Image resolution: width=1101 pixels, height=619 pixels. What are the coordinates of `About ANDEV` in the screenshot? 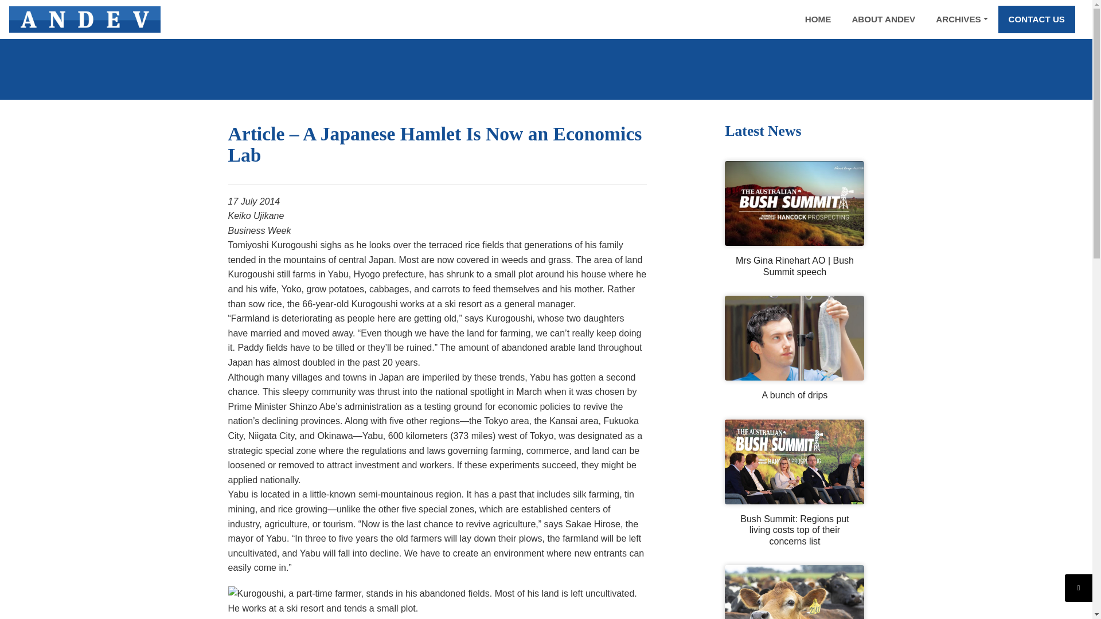 It's located at (883, 19).